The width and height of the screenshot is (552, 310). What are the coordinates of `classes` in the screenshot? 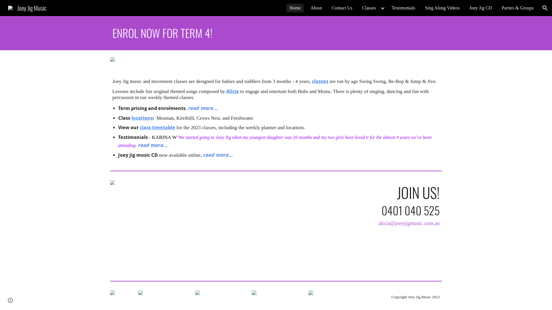 It's located at (320, 82).